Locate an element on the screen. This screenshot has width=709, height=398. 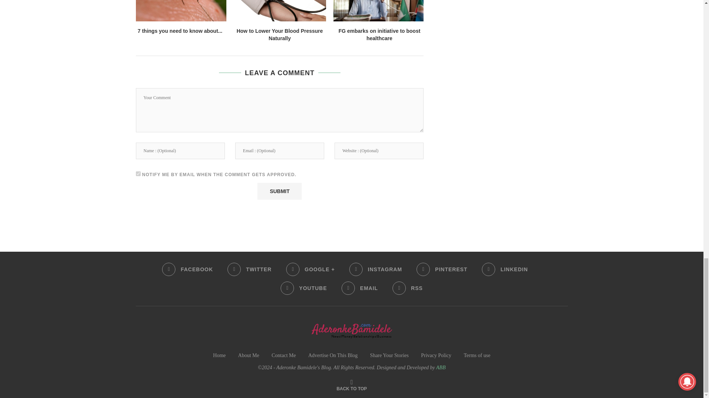
Submit is located at coordinates (279, 191).